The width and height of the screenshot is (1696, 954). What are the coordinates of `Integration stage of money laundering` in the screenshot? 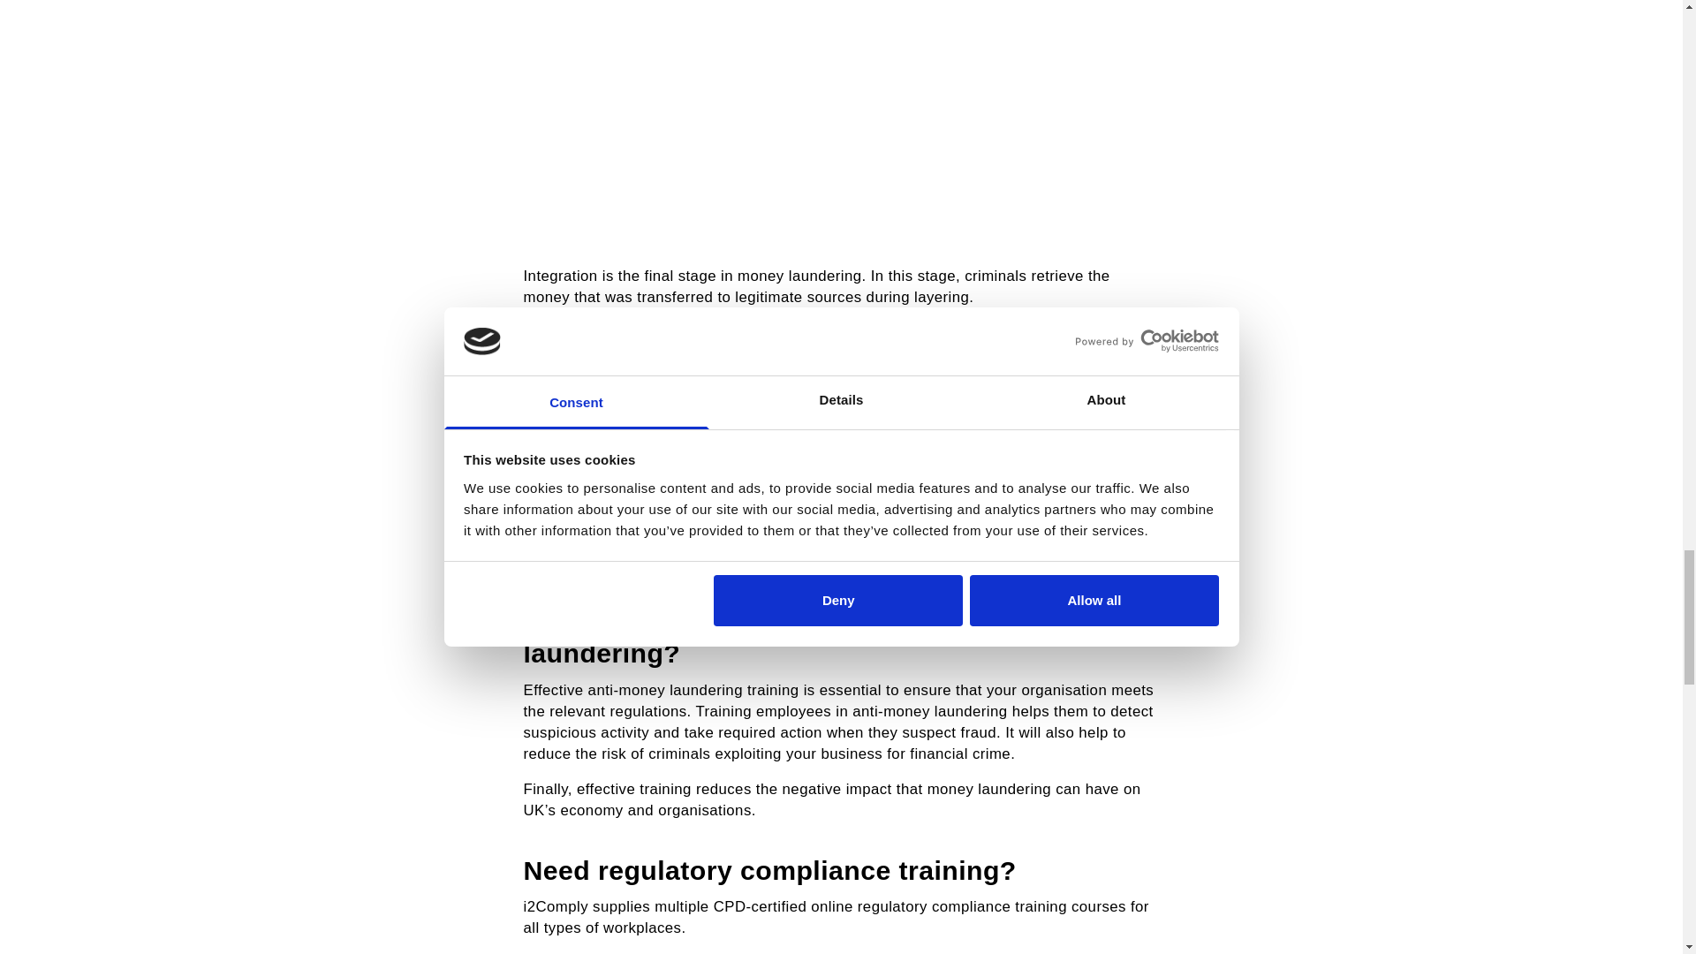 It's located at (840, 111).